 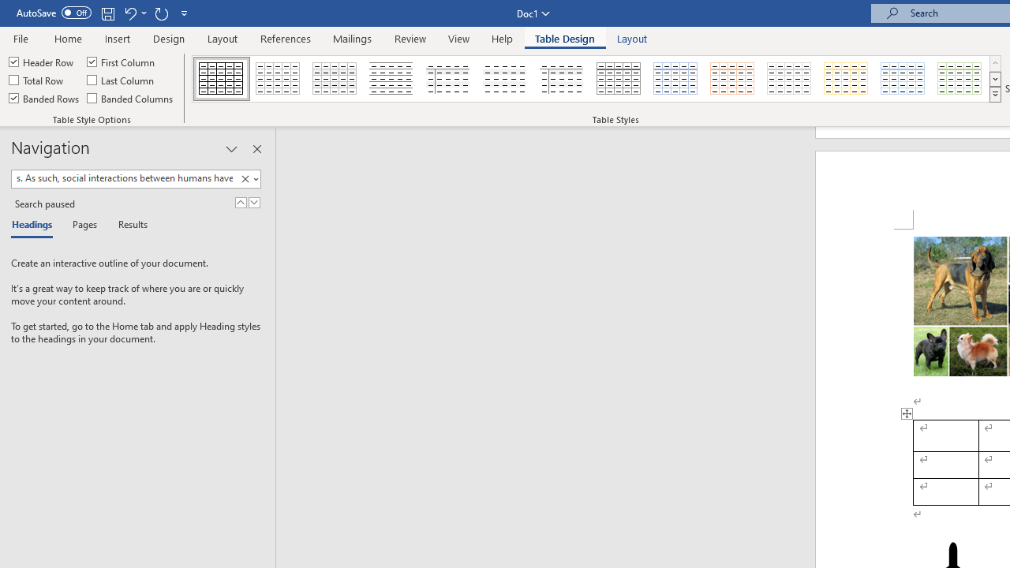 I want to click on Repeat Style, so click(x=161, y=13).